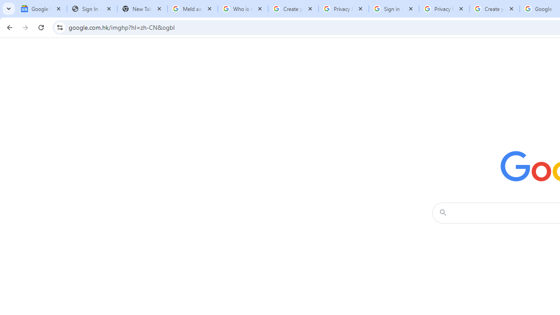 This screenshot has height=315, width=560. What do you see at coordinates (293, 9) in the screenshot?
I see `Create your Google Account` at bounding box center [293, 9].